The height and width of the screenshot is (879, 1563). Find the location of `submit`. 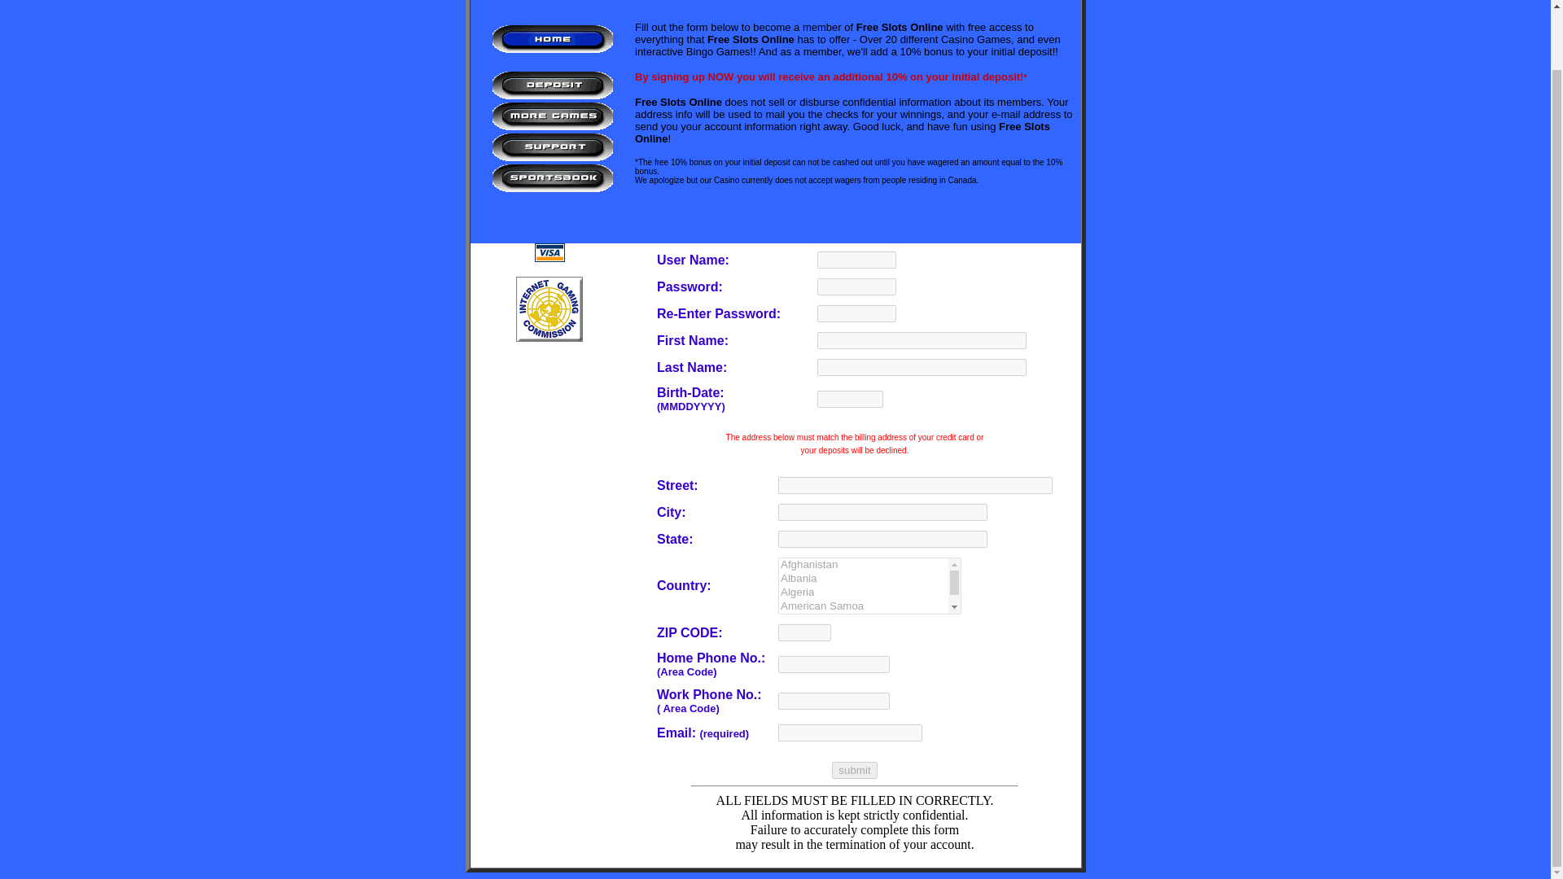

submit is located at coordinates (854, 770).